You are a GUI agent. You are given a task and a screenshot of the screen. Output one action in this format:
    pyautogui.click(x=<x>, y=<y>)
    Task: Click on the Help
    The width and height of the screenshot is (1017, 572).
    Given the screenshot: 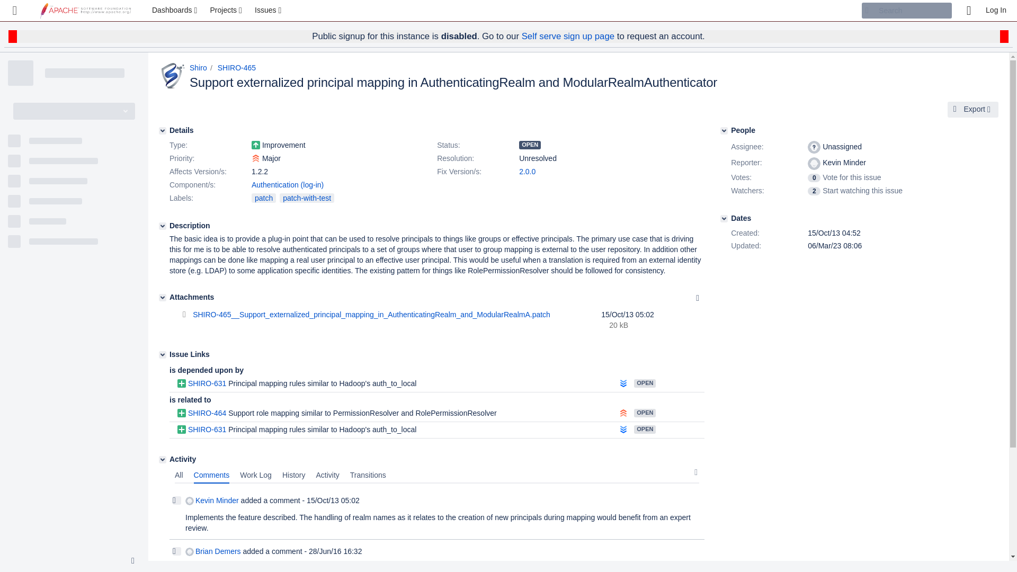 What is the action you would take?
    pyautogui.click(x=968, y=11)
    